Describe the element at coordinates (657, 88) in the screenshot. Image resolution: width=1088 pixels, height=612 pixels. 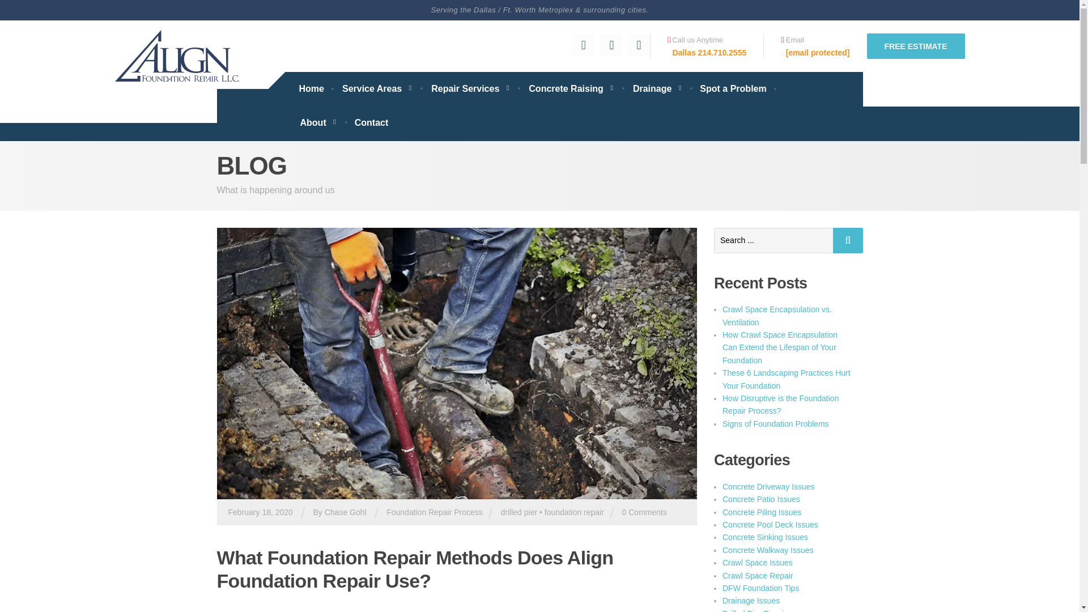
I see `Drainage` at that location.